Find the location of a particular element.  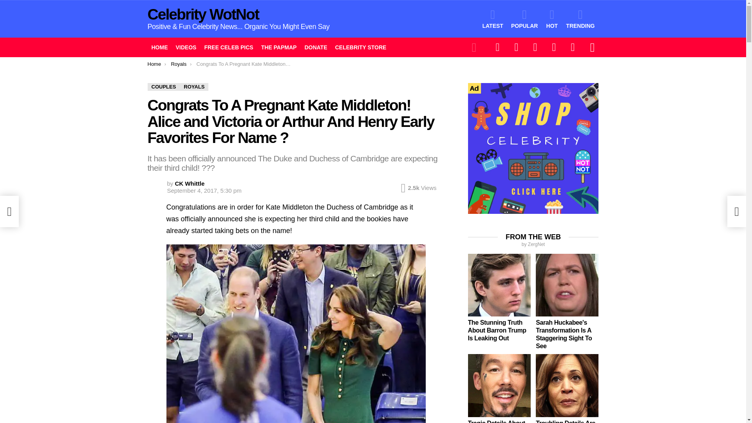

CELEBRITY STORE is located at coordinates (360, 47).